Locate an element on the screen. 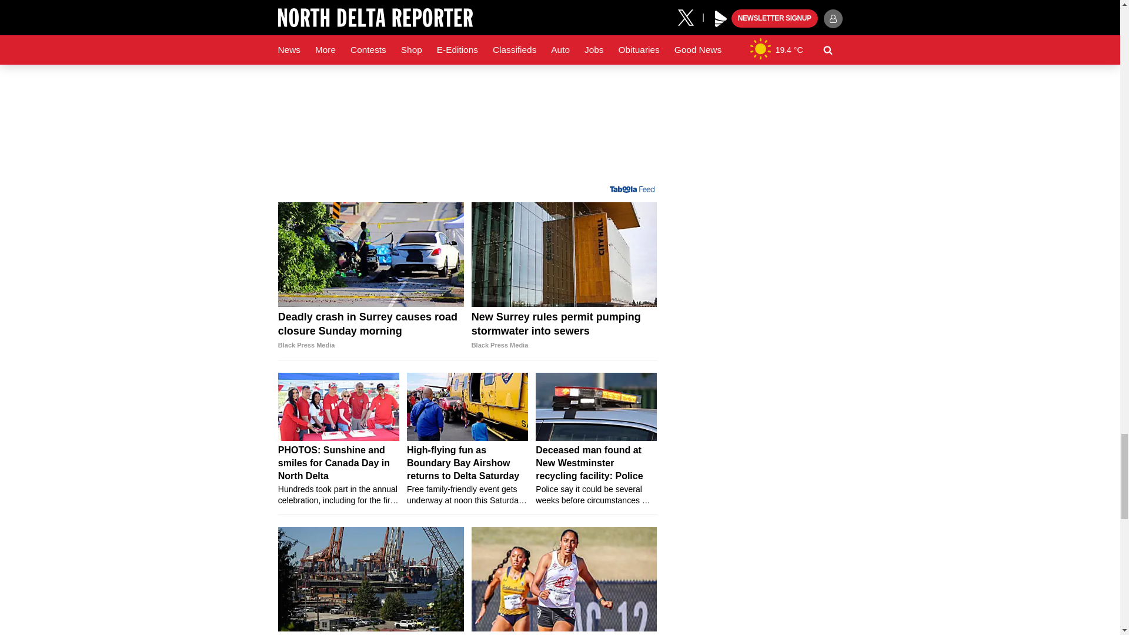 The image size is (1129, 635). Show Comments is located at coordinates (467, 6).